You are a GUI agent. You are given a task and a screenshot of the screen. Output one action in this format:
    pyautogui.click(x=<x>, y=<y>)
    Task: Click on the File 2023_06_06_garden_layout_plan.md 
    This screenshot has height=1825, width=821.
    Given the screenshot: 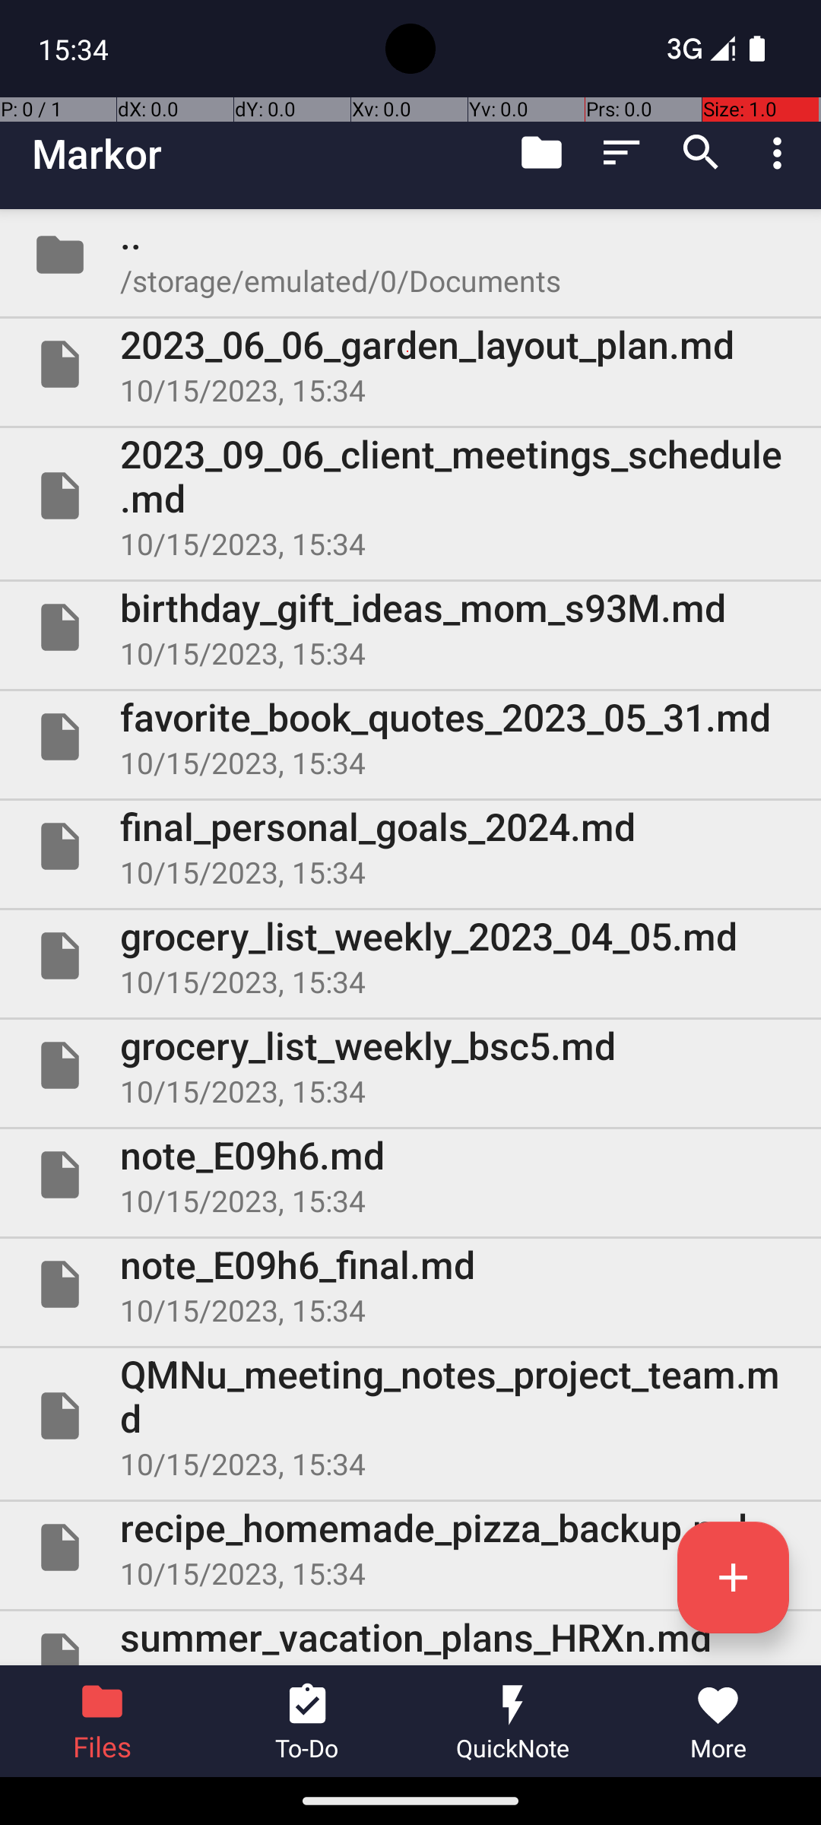 What is the action you would take?
    pyautogui.click(x=410, y=364)
    